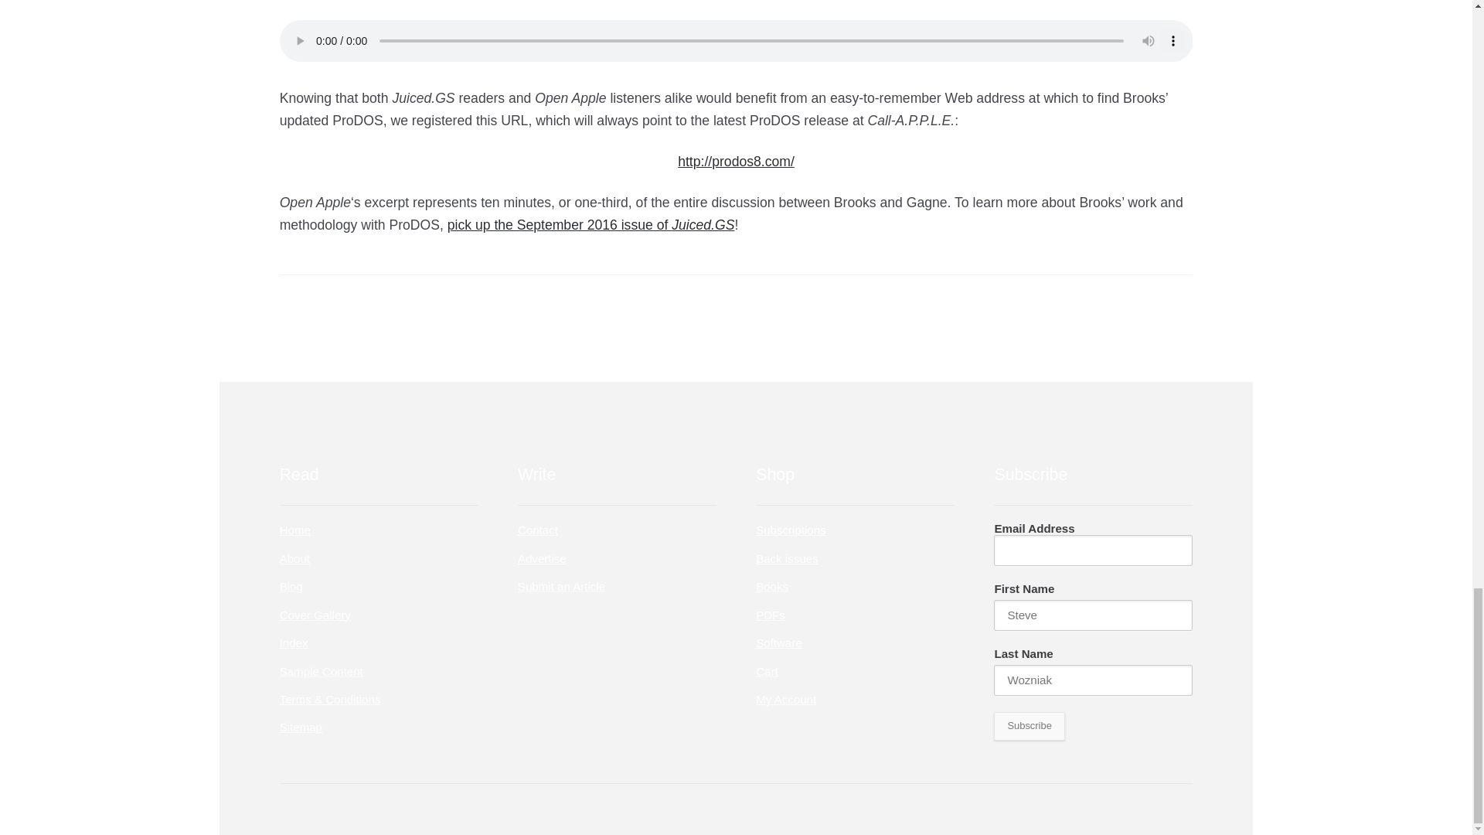 The height and width of the screenshot is (835, 1484). What do you see at coordinates (1029, 725) in the screenshot?
I see `Subscribe` at bounding box center [1029, 725].